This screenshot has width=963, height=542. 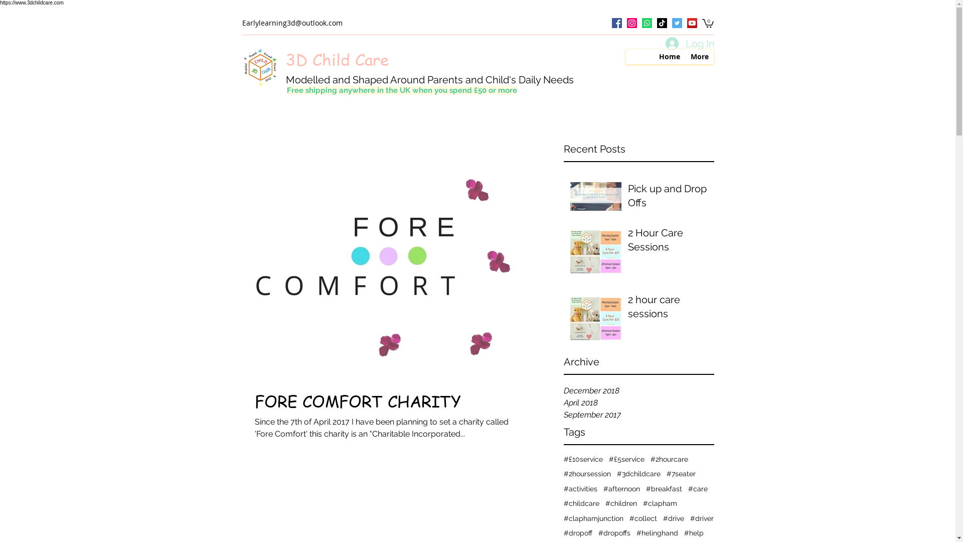 I want to click on September 2017, so click(x=639, y=415).